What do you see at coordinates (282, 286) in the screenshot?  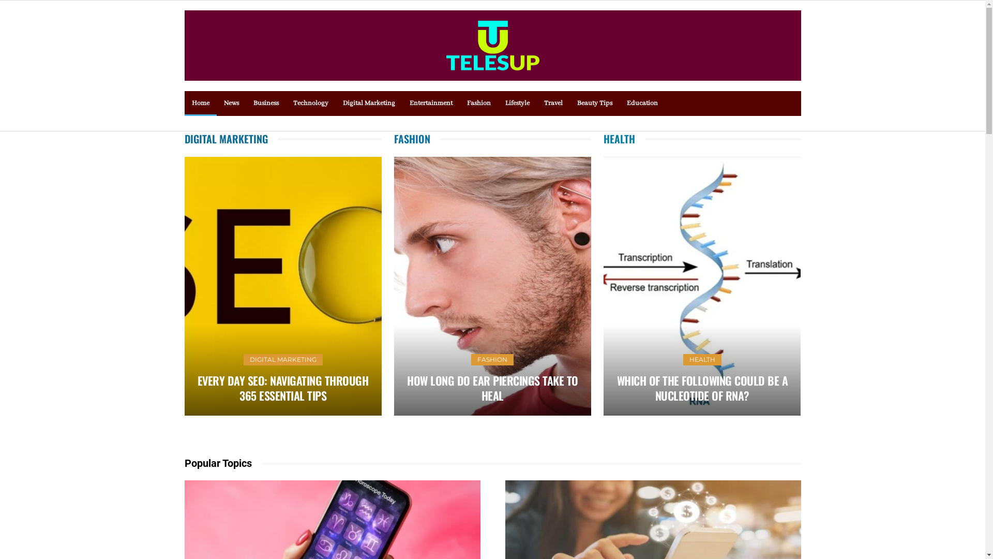 I see `Every Day SEO: Navigating Through 365 Essential Tips` at bounding box center [282, 286].